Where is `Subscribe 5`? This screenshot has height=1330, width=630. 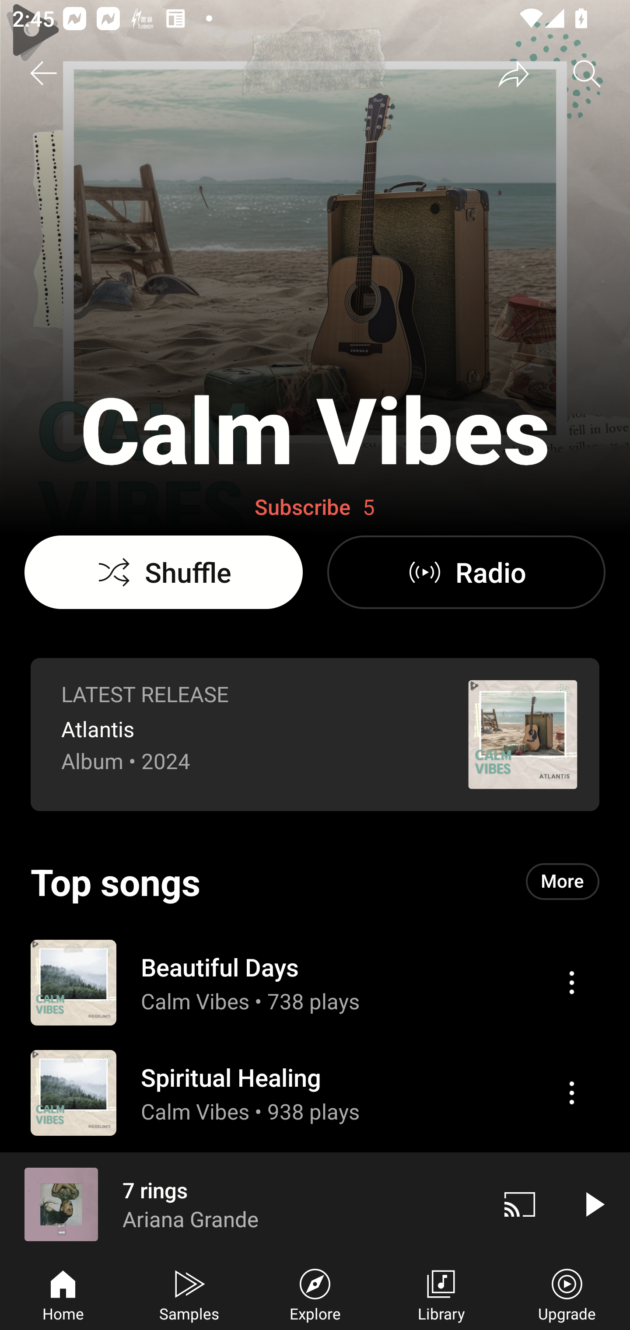 Subscribe 5 is located at coordinates (315, 507).